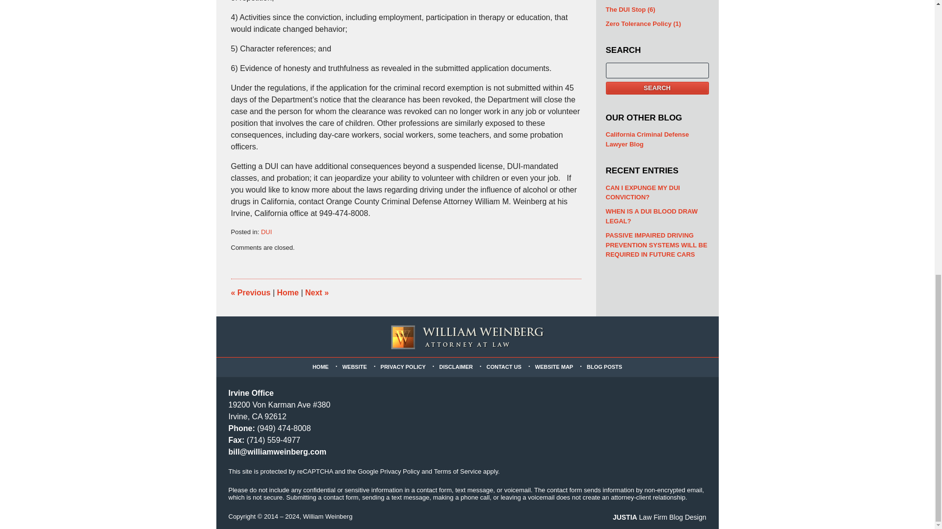  What do you see at coordinates (266, 231) in the screenshot?
I see `DUI` at bounding box center [266, 231].